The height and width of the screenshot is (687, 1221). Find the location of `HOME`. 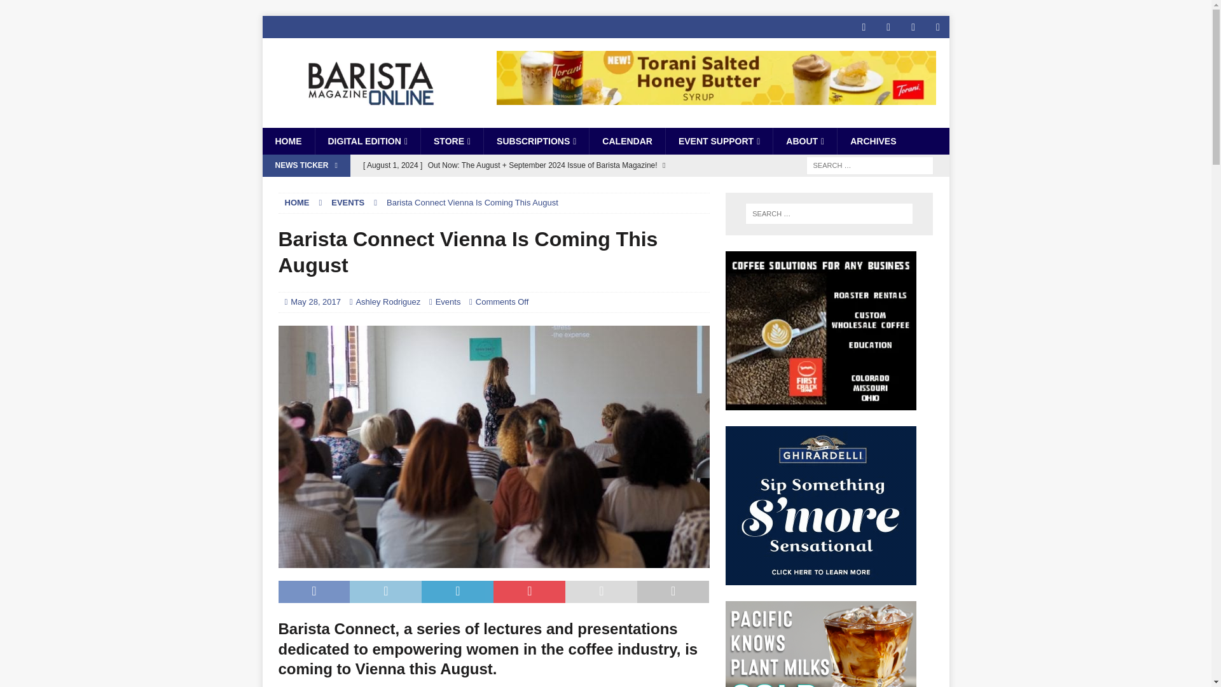

HOME is located at coordinates (287, 141).